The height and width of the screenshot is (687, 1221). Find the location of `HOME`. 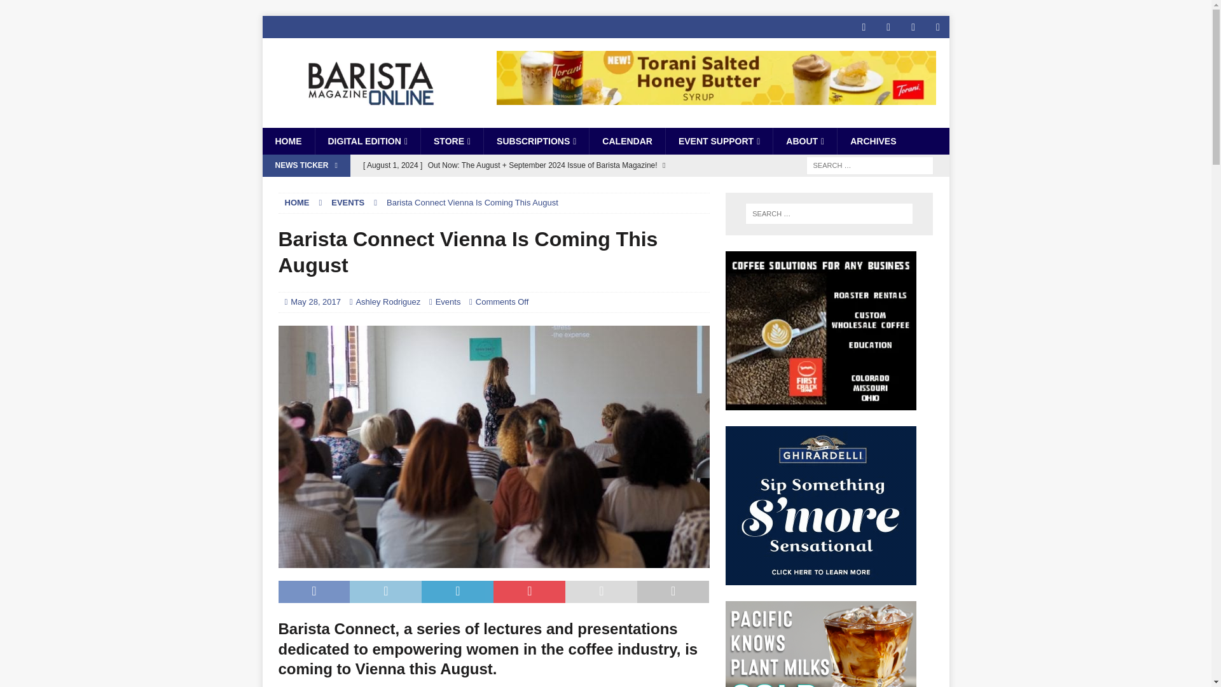

HOME is located at coordinates (287, 141).